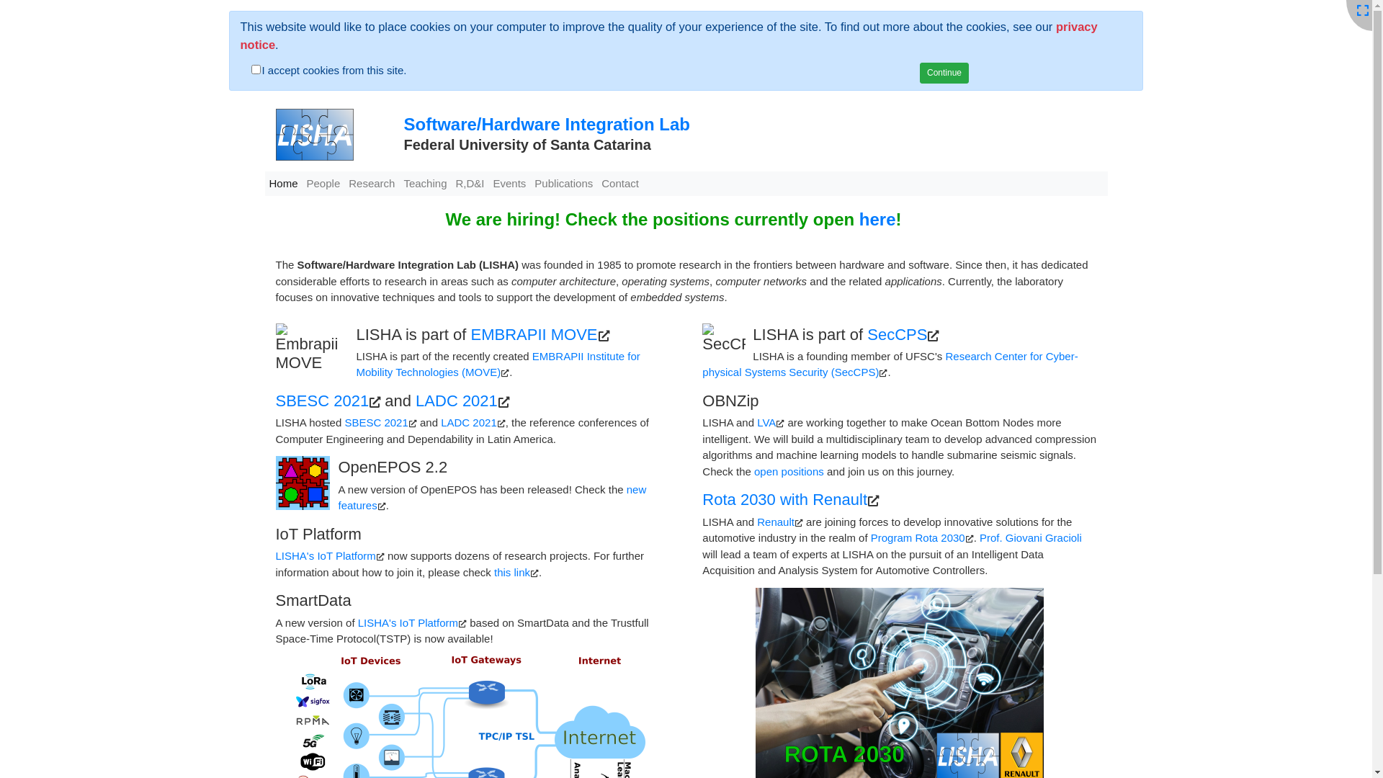 This screenshot has width=1383, height=778. What do you see at coordinates (457, 401) in the screenshot?
I see `LADC 2021` at bounding box center [457, 401].